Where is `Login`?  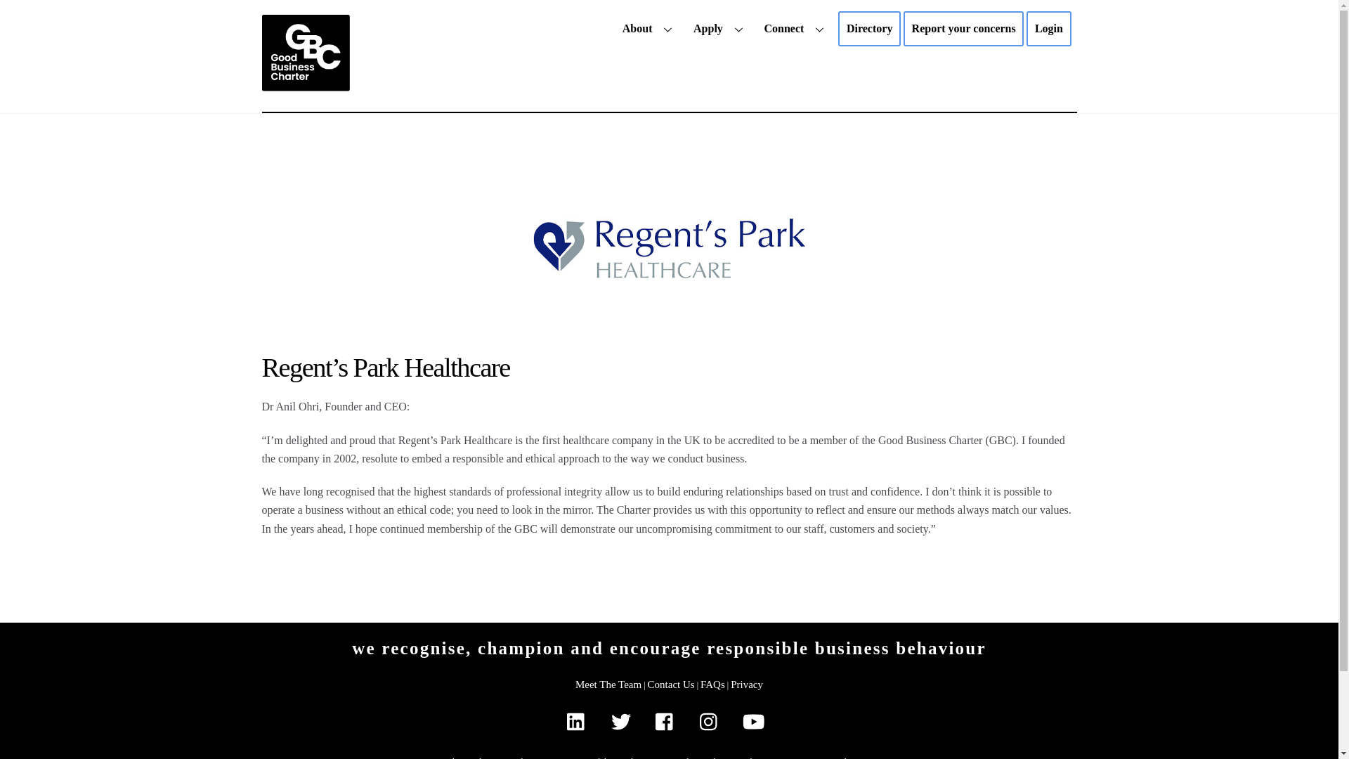 Login is located at coordinates (795, 28).